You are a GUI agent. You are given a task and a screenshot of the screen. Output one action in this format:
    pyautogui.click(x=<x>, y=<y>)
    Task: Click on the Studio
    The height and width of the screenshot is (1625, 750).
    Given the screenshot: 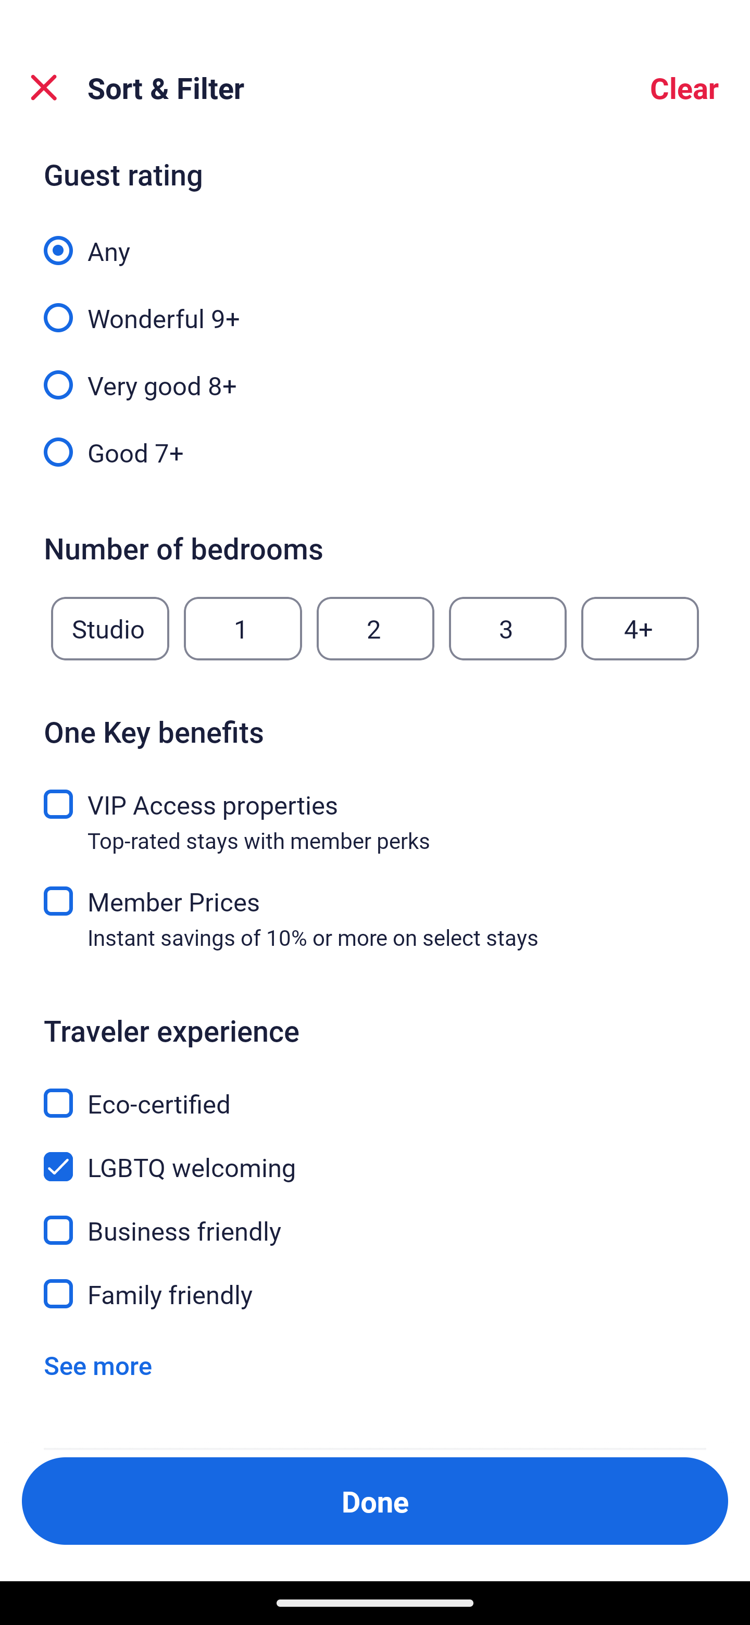 What is the action you would take?
    pyautogui.click(x=110, y=629)
    